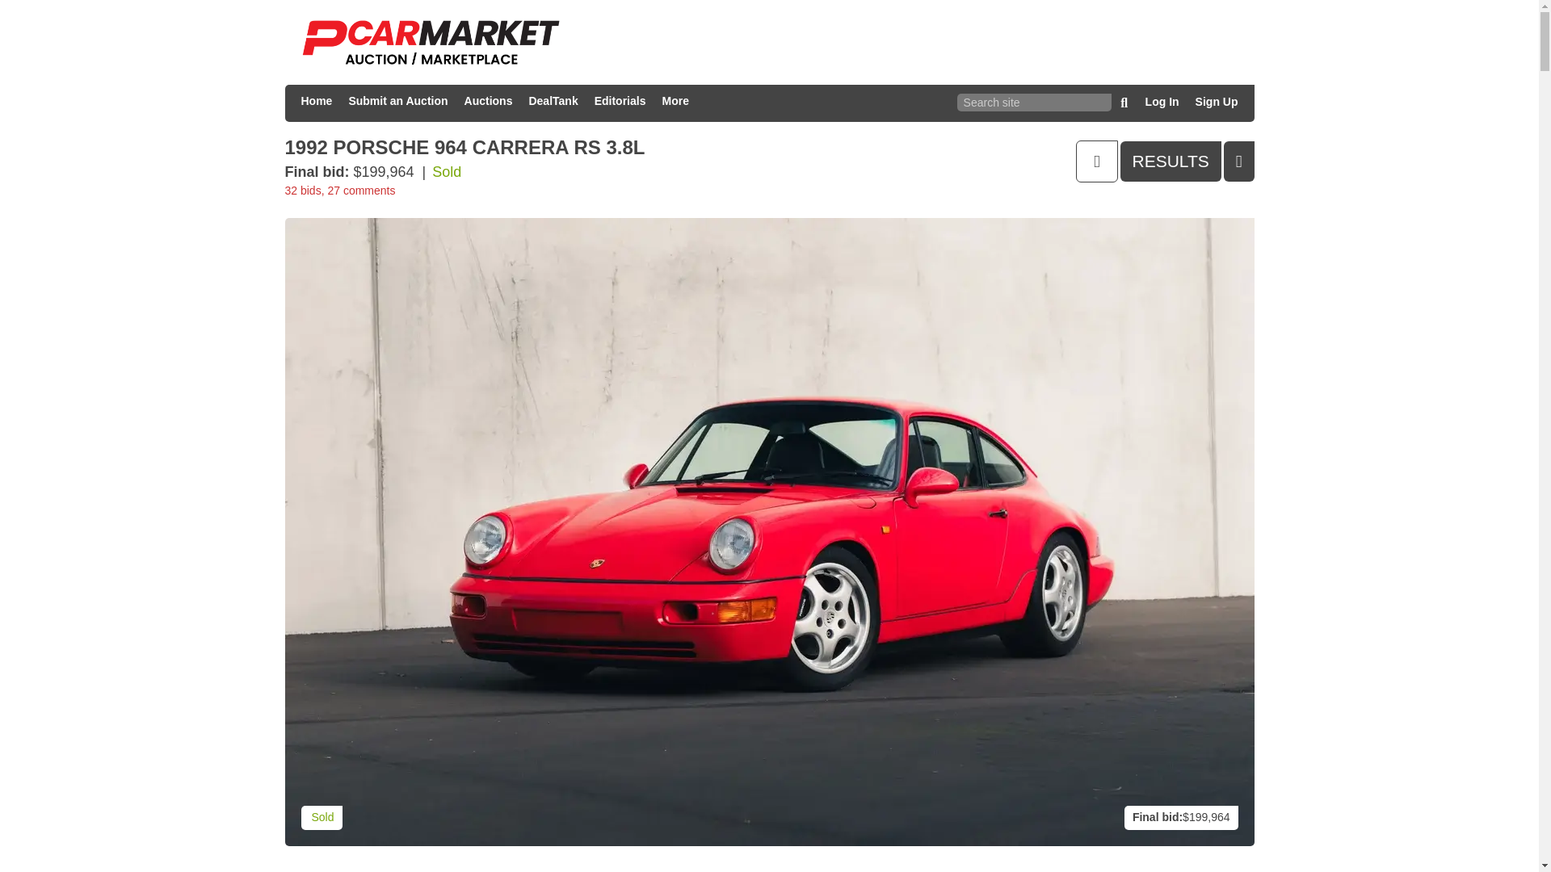 This screenshot has height=872, width=1551. What do you see at coordinates (1162, 103) in the screenshot?
I see `Log In` at bounding box center [1162, 103].